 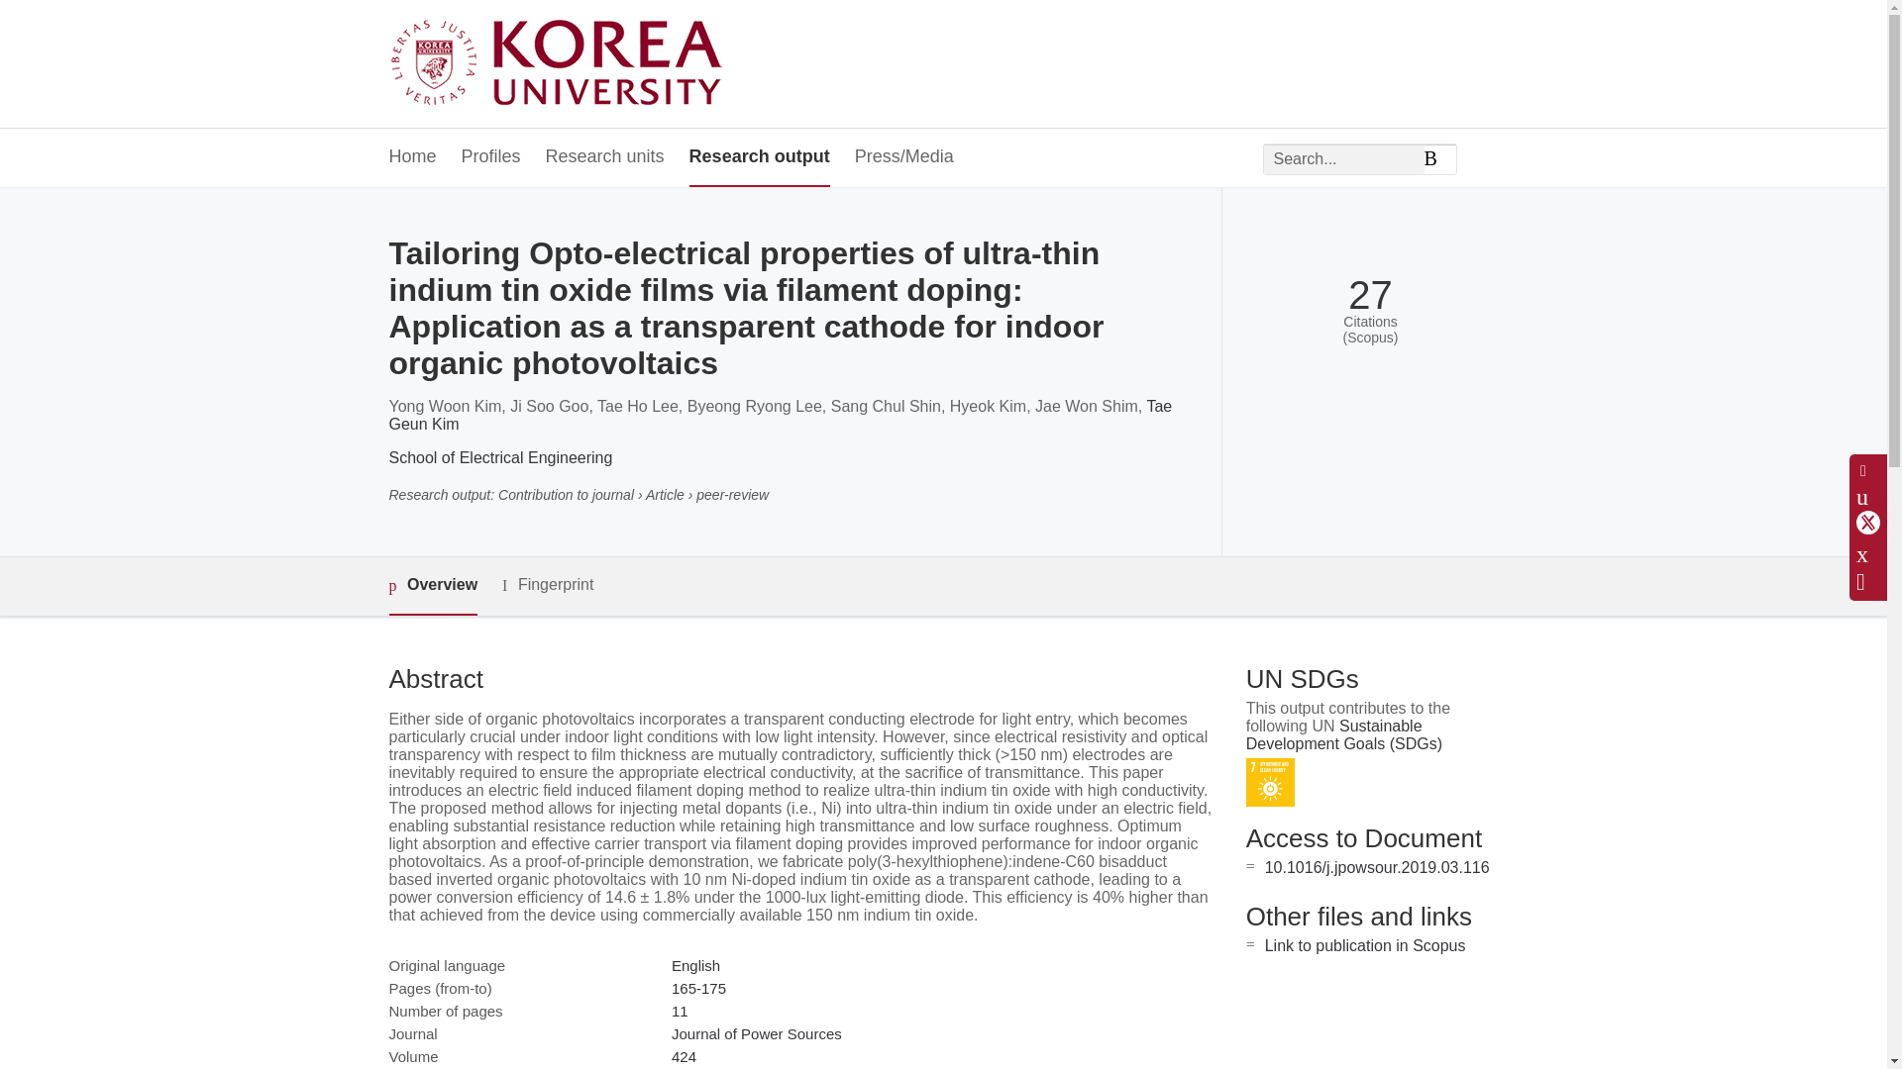 What do you see at coordinates (1270, 782) in the screenshot?
I see `SDG 7 - Affordable and Clean Energy` at bounding box center [1270, 782].